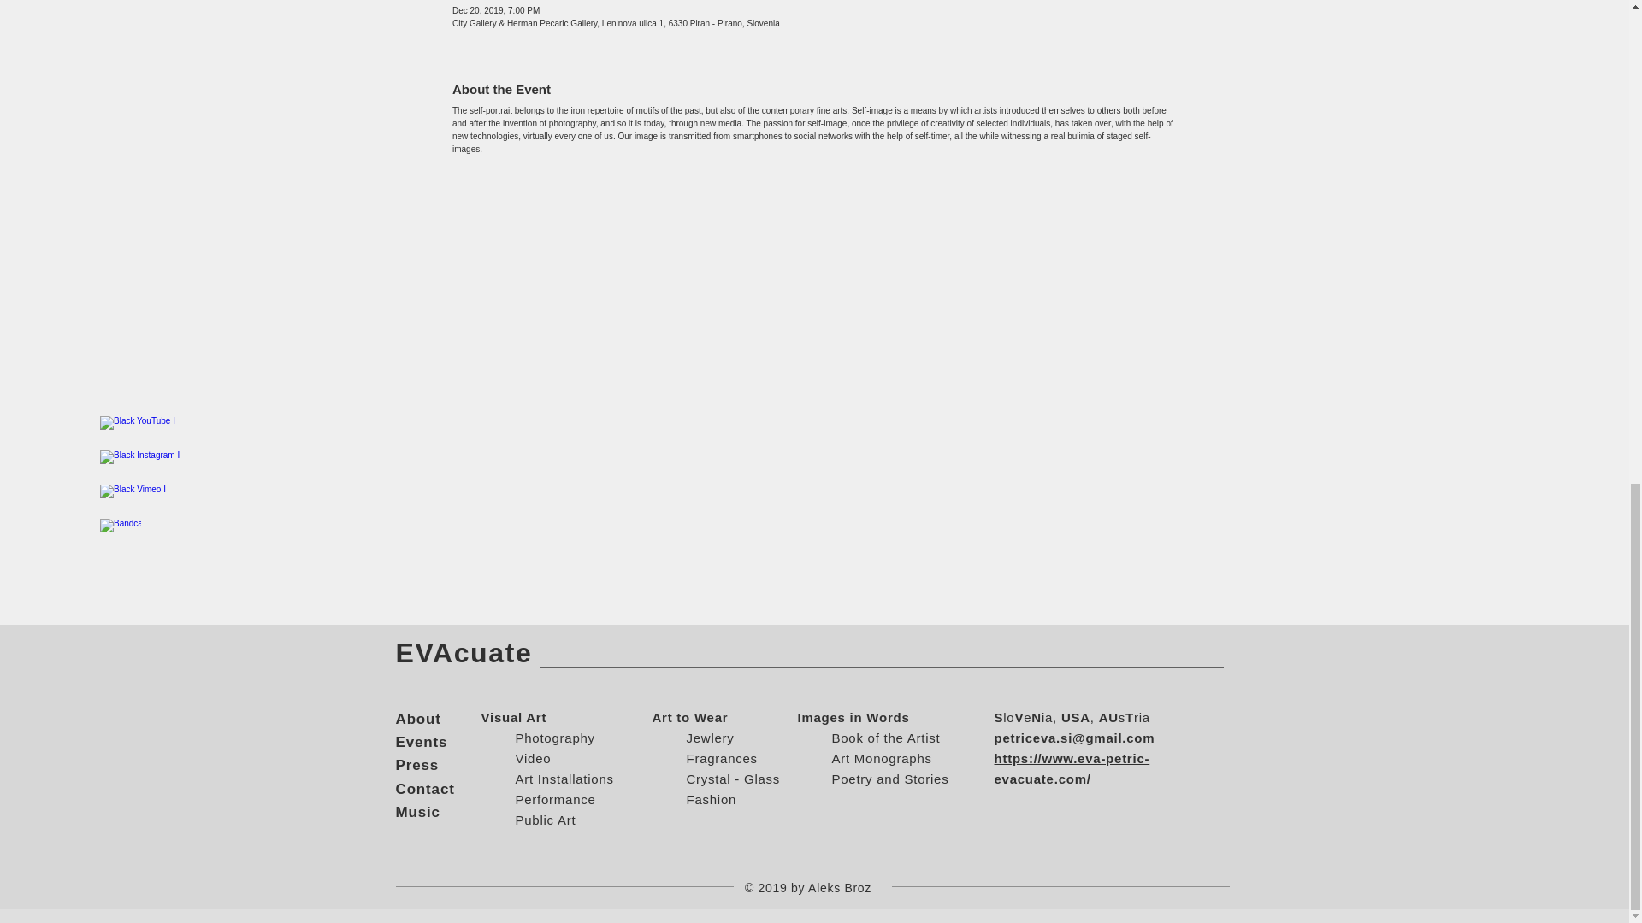 Image resolution: width=1642 pixels, height=923 pixels. What do you see at coordinates (421, 742) in the screenshot?
I see `Events` at bounding box center [421, 742].